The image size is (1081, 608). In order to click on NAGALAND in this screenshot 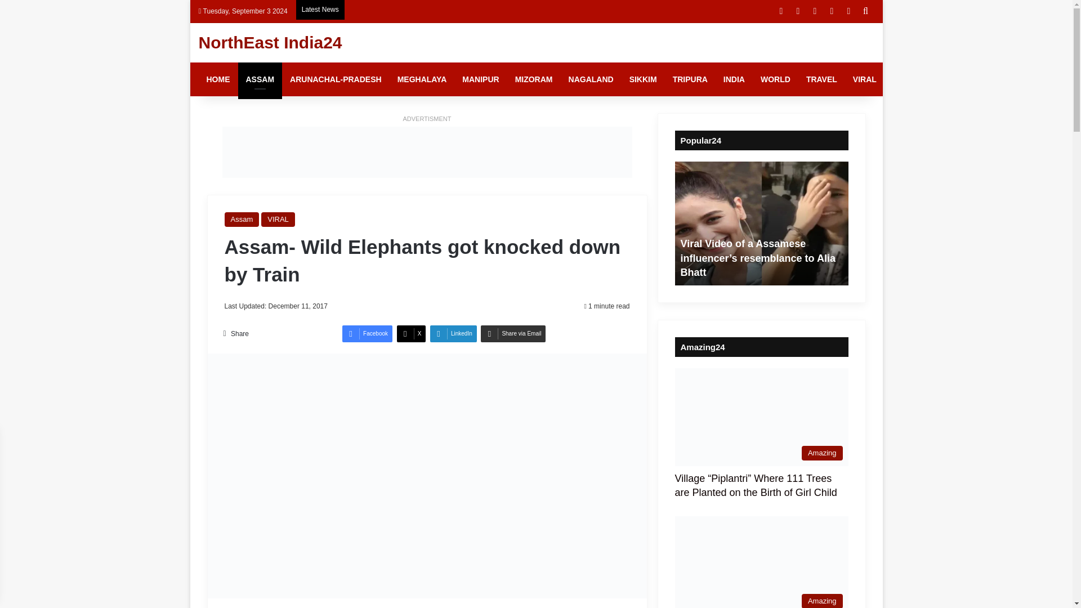, I will do `click(591, 79)`.